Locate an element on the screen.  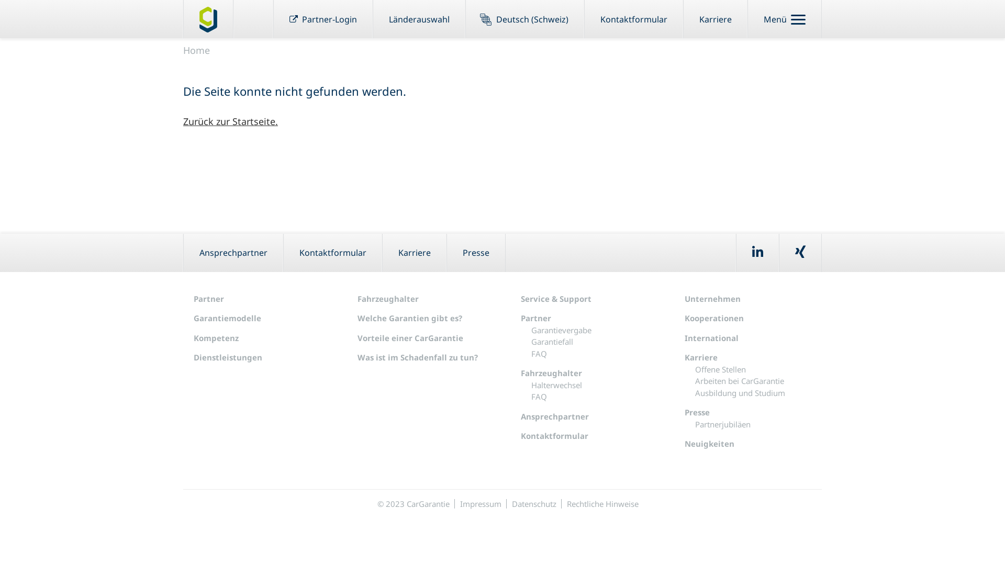
Garantievergabe is located at coordinates (561, 330).